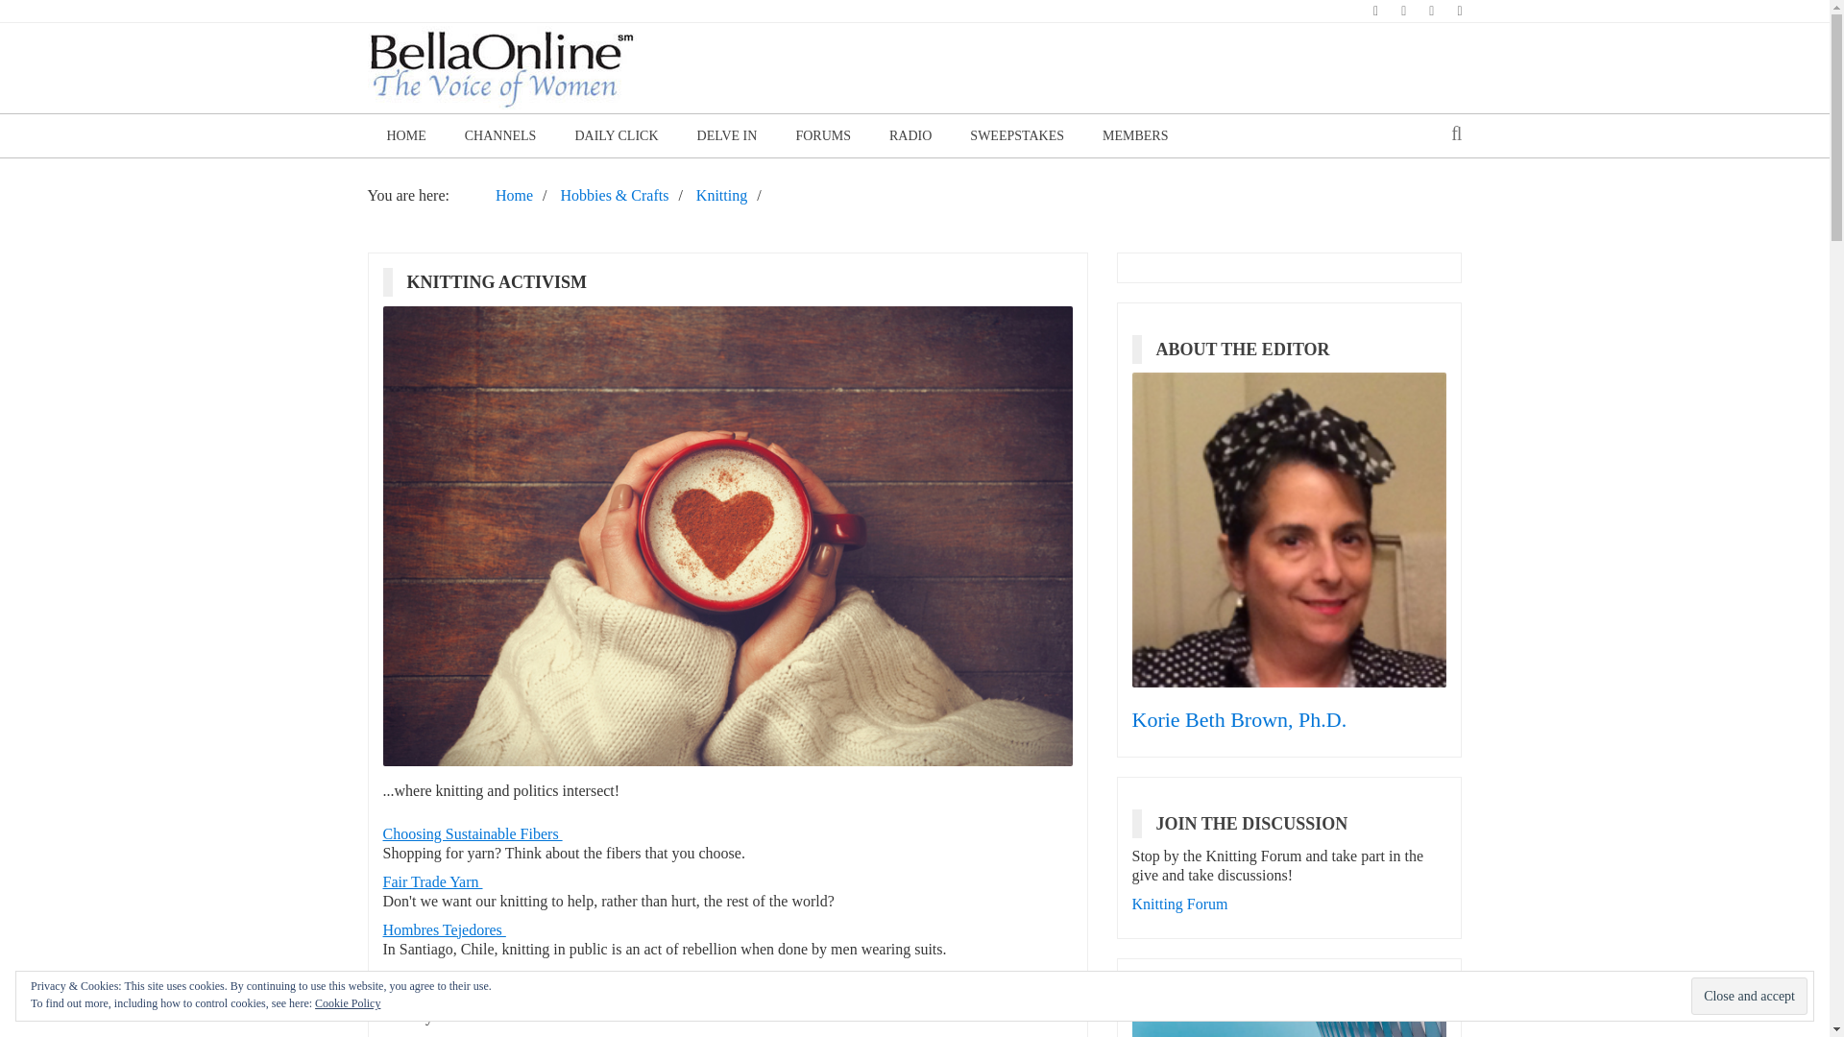  Describe the element at coordinates (1017, 135) in the screenshot. I see `SWEEPSTAKES` at that location.